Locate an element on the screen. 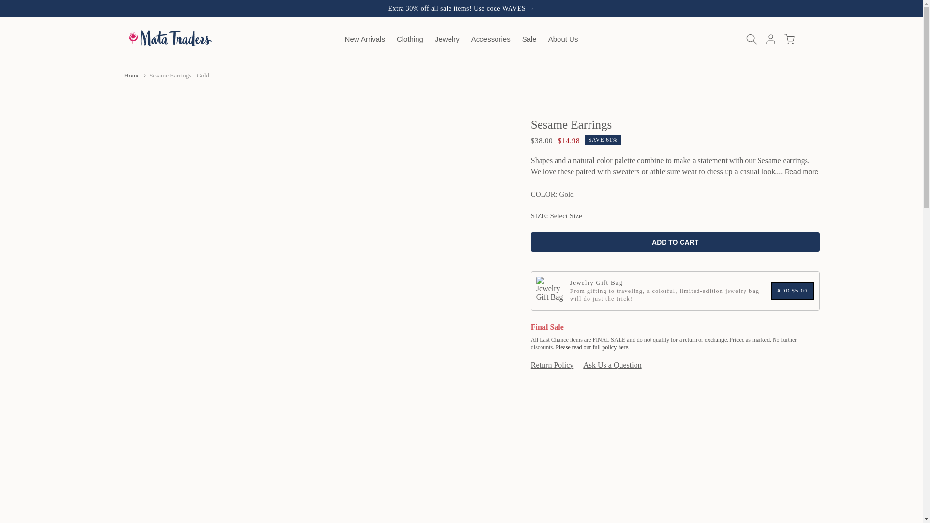 The height and width of the screenshot is (523, 930). Return Policy is located at coordinates (552, 365).